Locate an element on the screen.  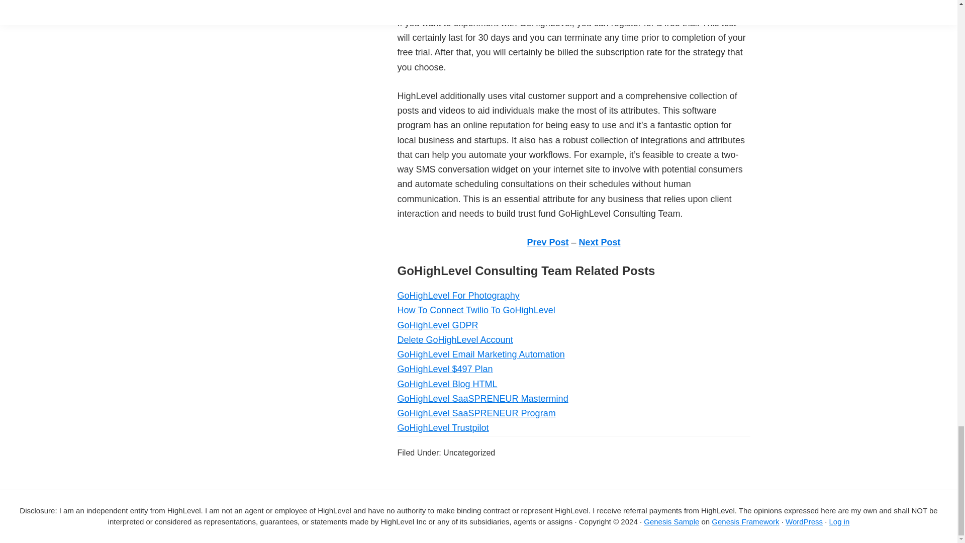
Prev Post is located at coordinates (547, 242).